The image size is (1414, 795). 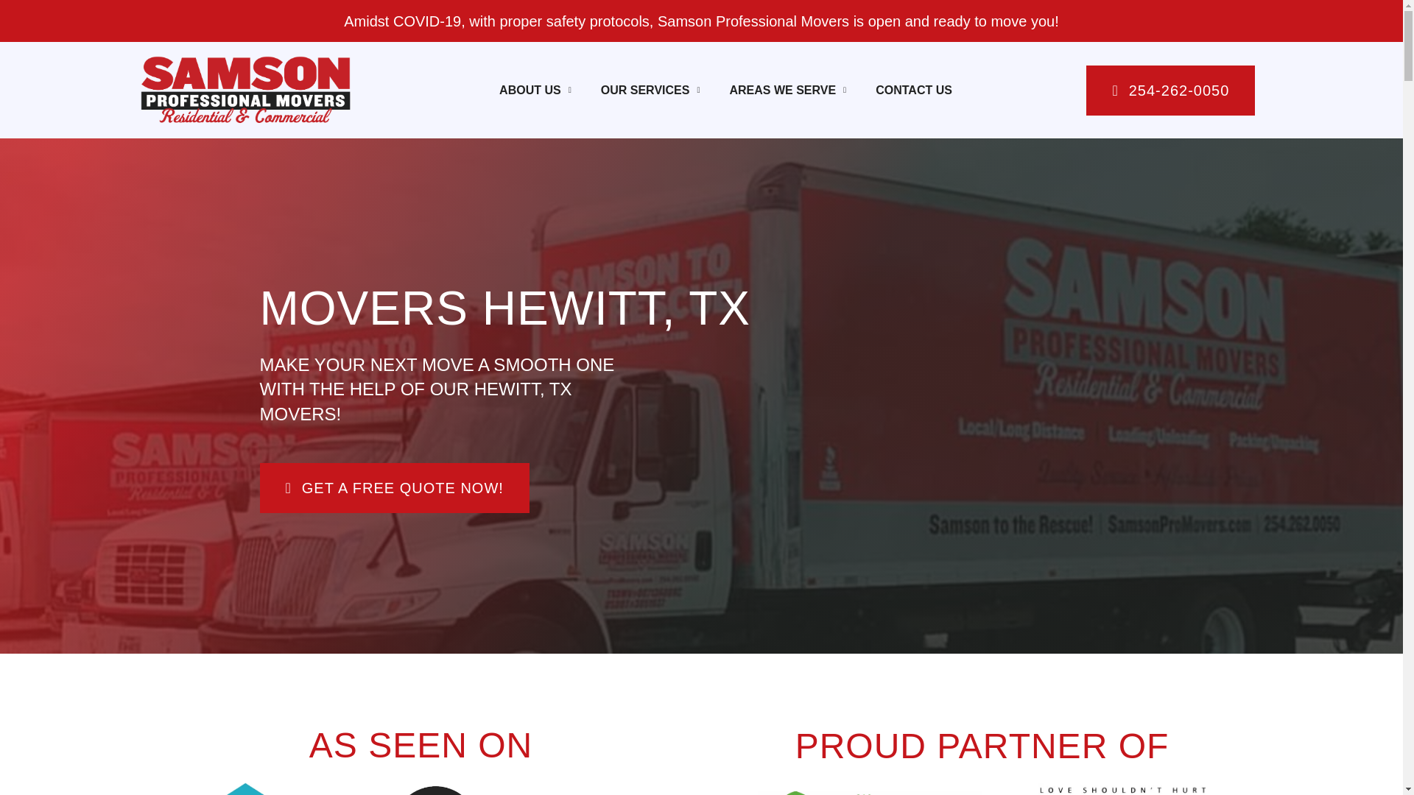 I want to click on ABOUT US, so click(x=535, y=90).